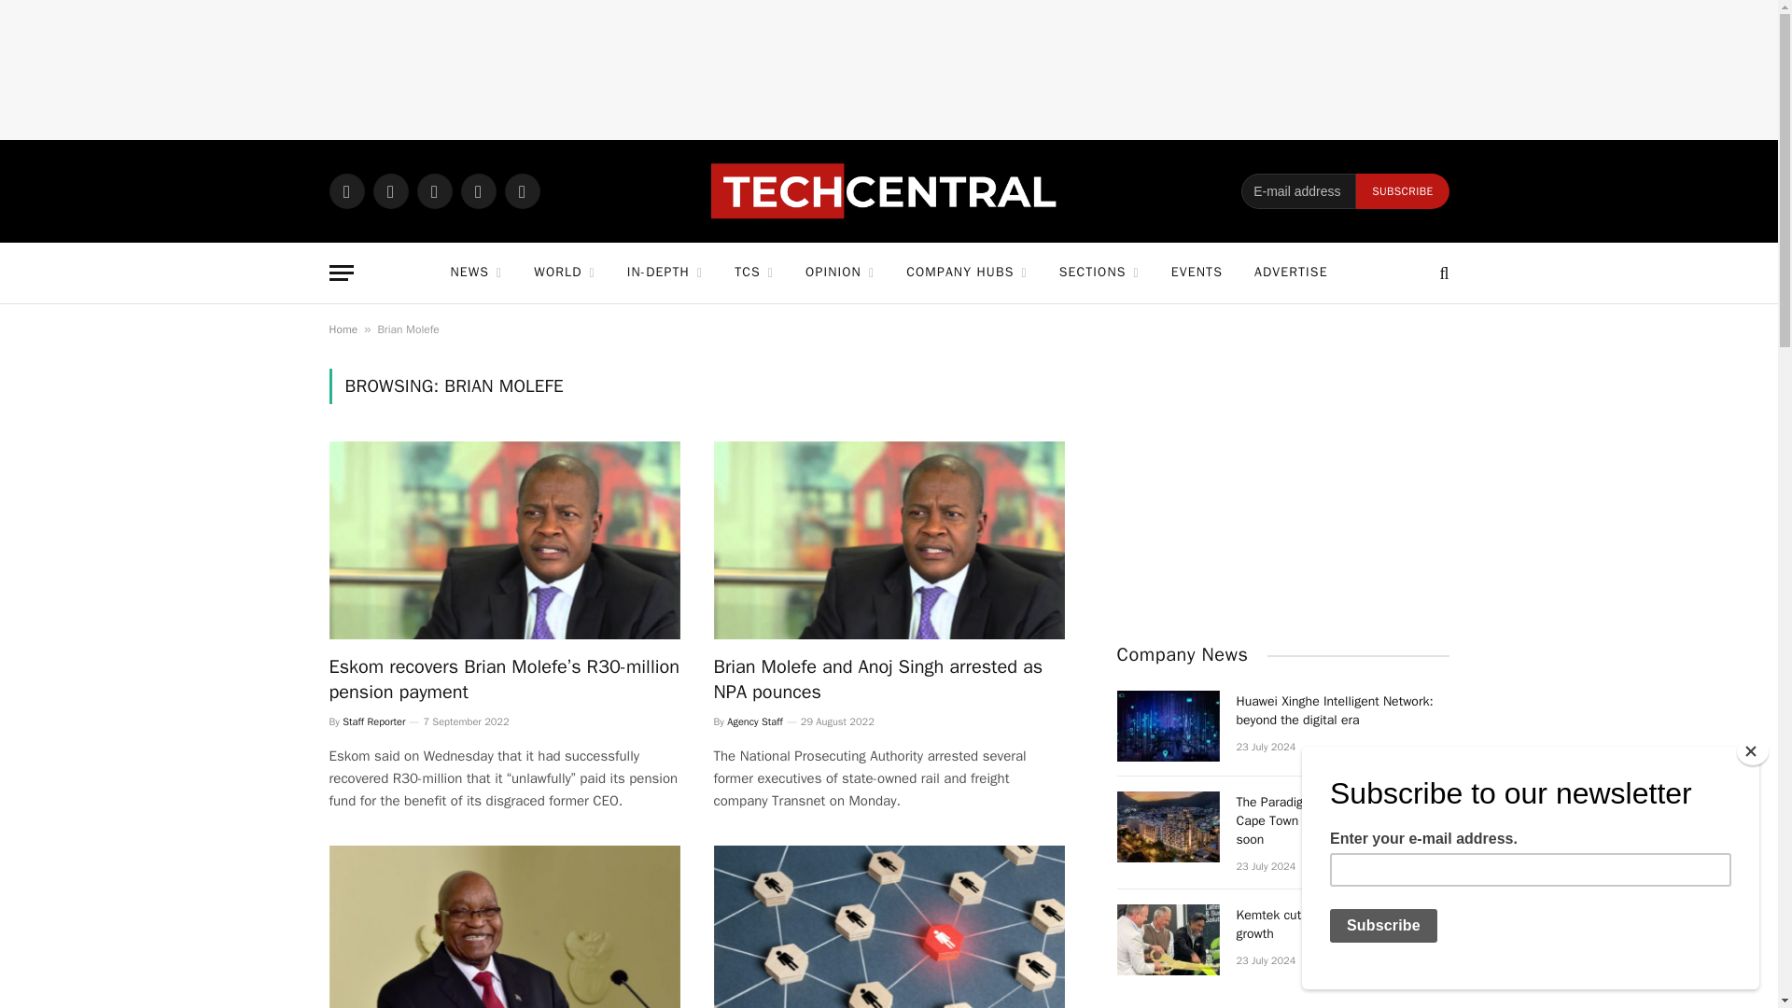 Image resolution: width=1792 pixels, height=1008 pixels. What do you see at coordinates (564, 273) in the screenshot?
I see `WORLD` at bounding box center [564, 273].